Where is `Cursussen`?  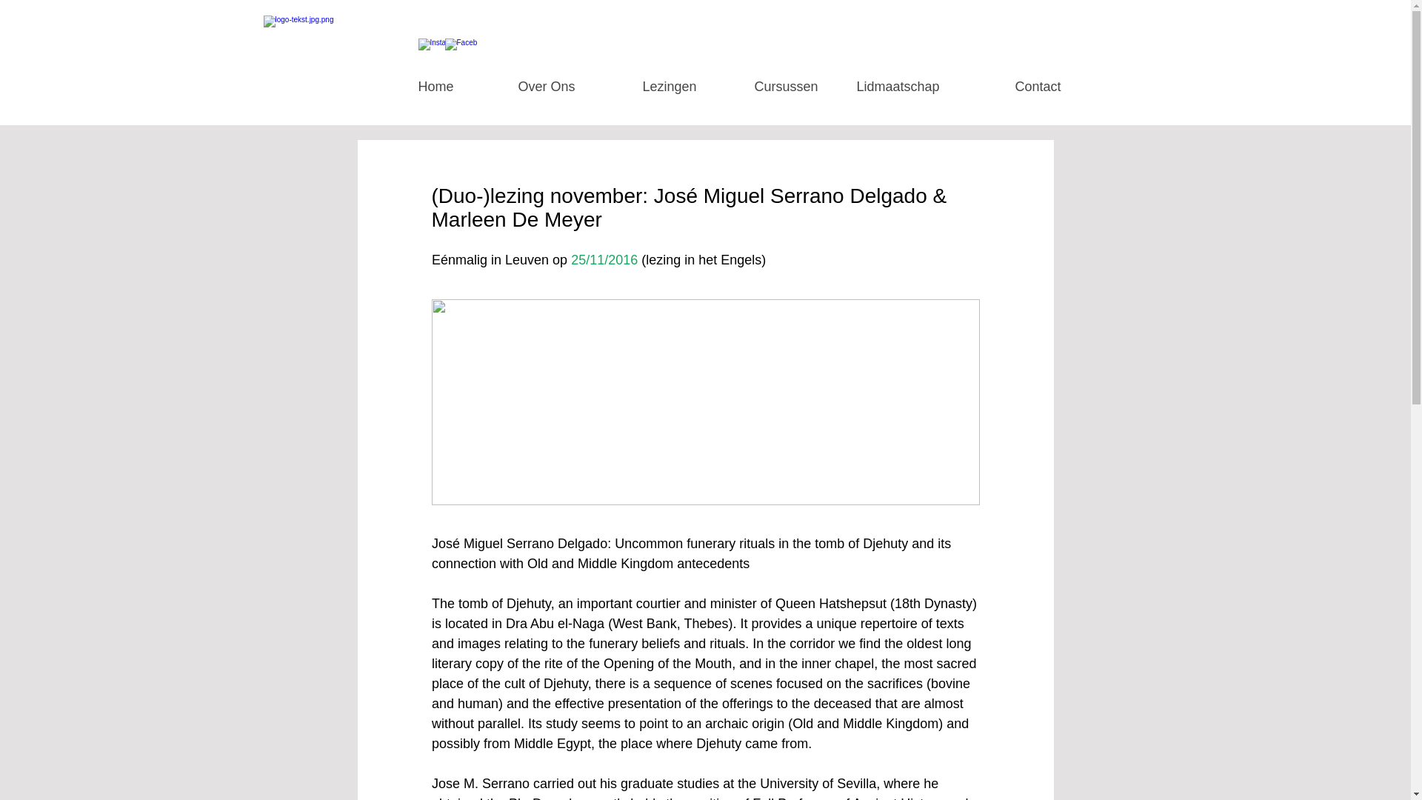
Cursussen is located at coordinates (769, 87).